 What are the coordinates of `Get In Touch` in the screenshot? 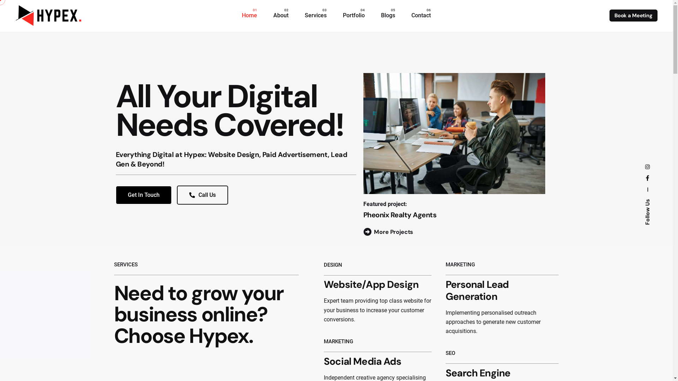 It's located at (144, 195).